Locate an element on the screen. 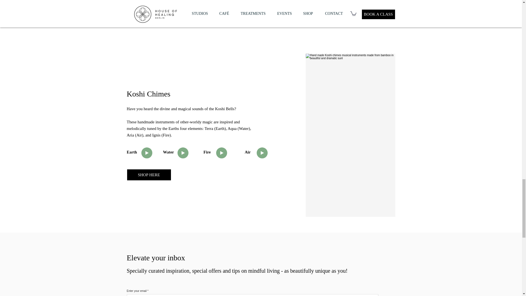  SHOP HERE is located at coordinates (149, 175).